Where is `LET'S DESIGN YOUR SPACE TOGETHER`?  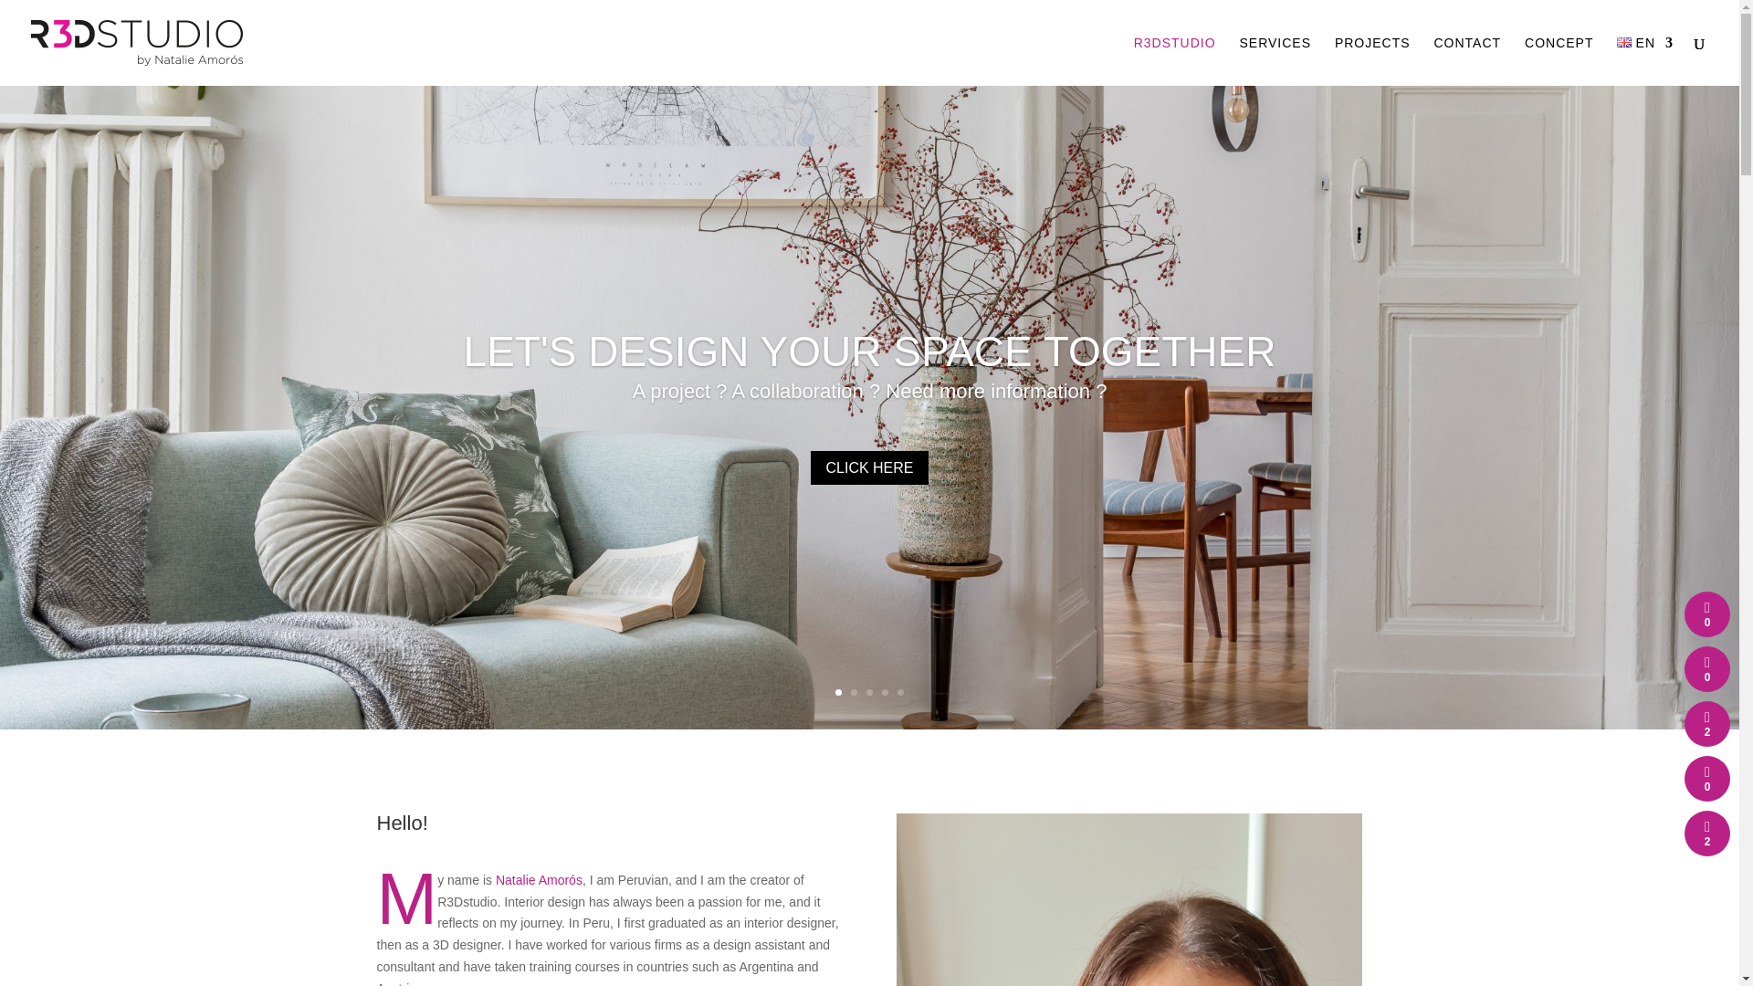
LET'S DESIGN YOUR SPACE TOGETHER is located at coordinates (869, 415).